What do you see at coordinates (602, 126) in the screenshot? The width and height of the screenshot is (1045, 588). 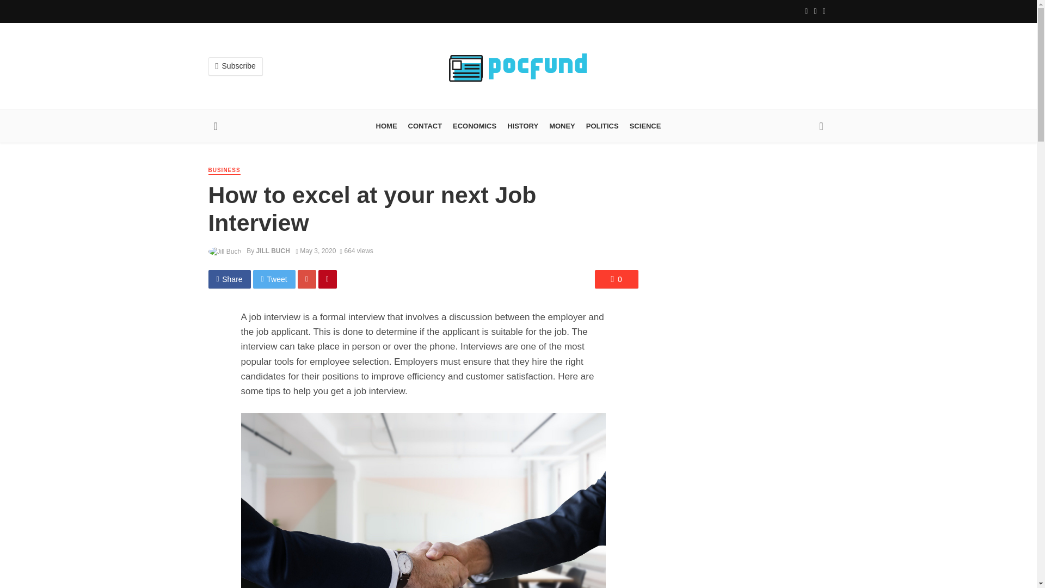 I see `POLITICS` at bounding box center [602, 126].